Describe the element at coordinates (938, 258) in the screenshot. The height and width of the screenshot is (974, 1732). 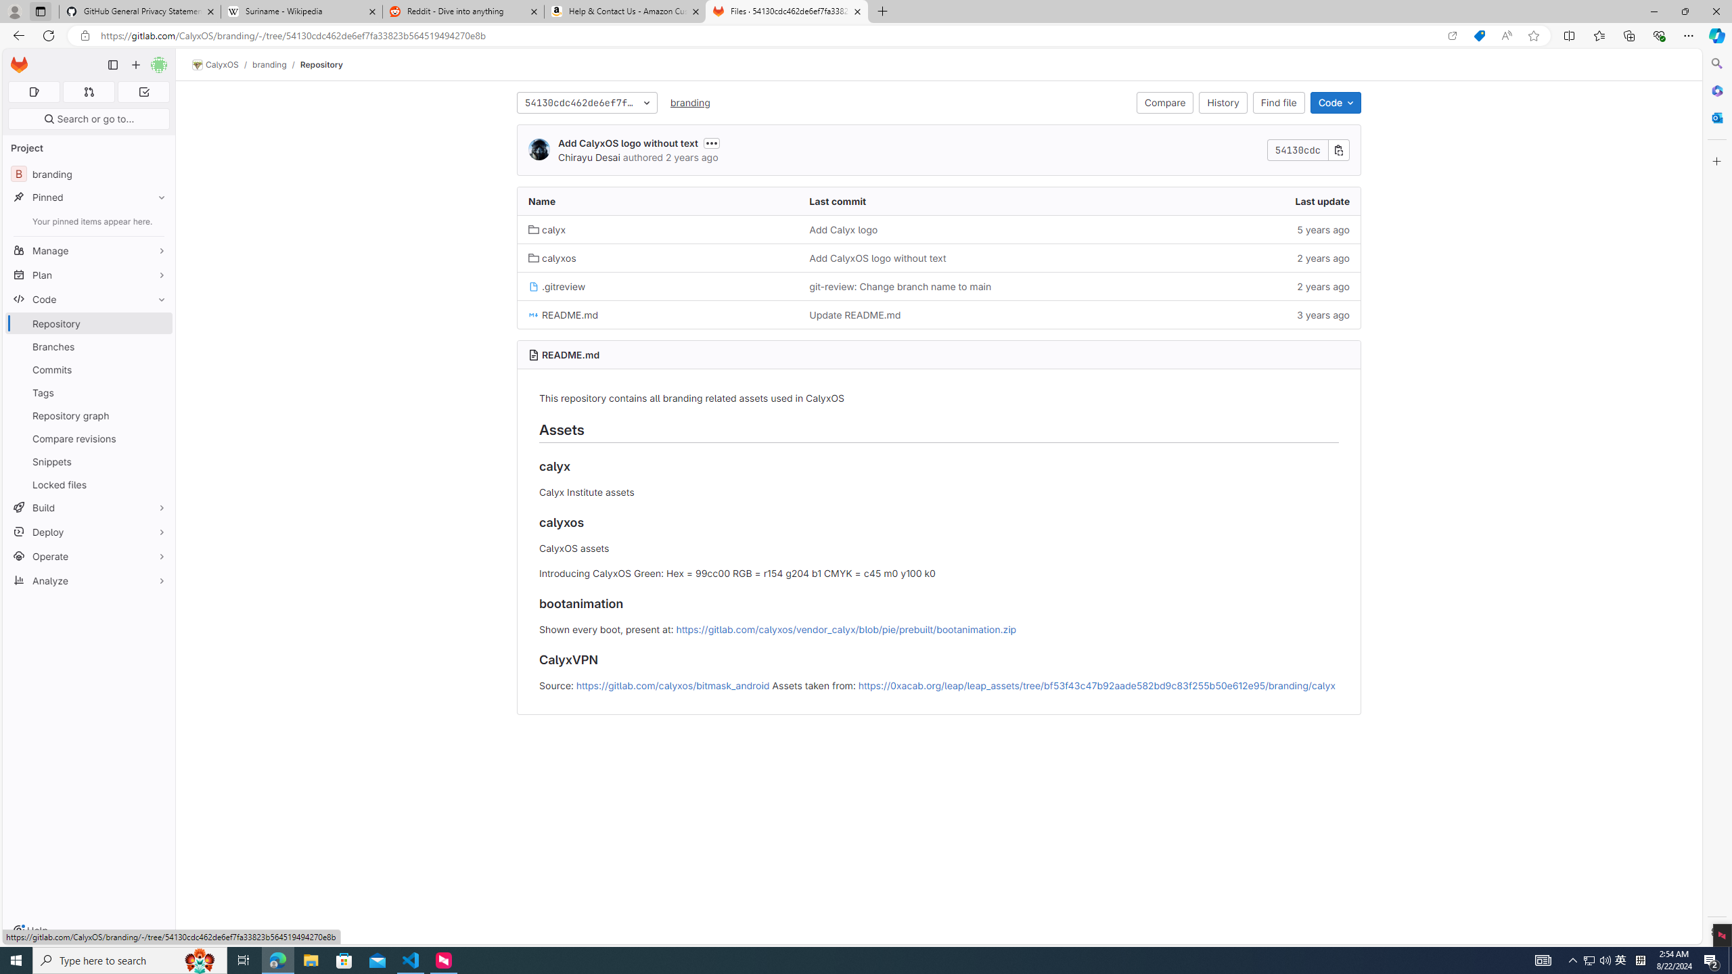
I see `Add CalyxOS logo without text` at that location.